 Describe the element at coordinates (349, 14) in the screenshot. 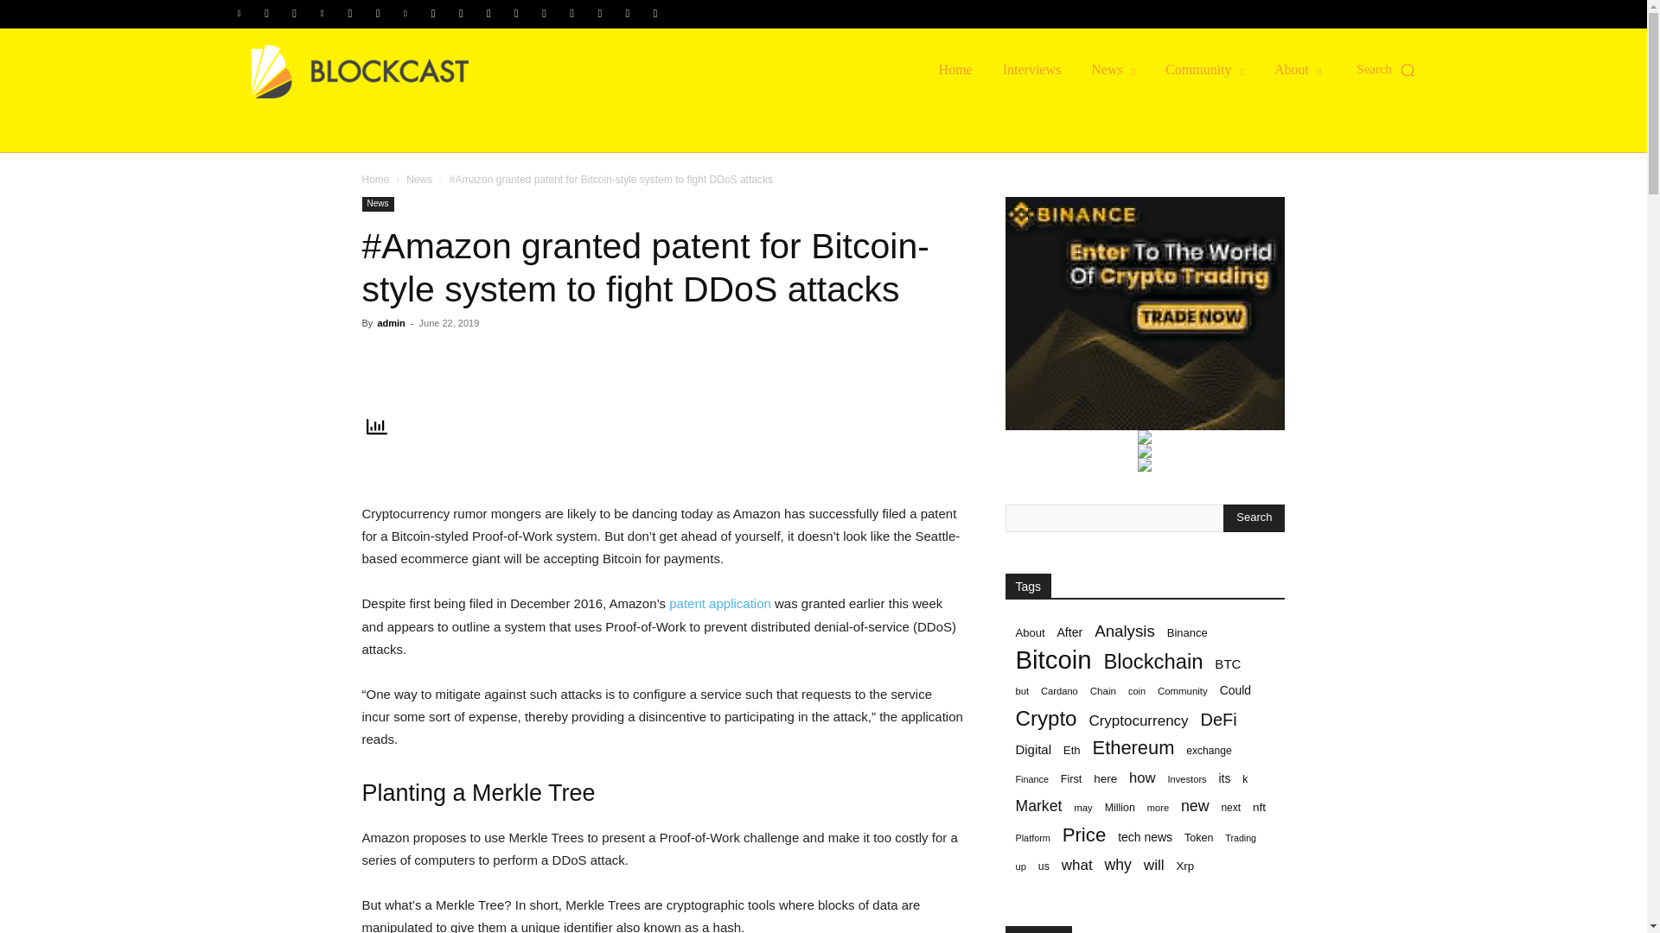

I see `Mail` at that location.